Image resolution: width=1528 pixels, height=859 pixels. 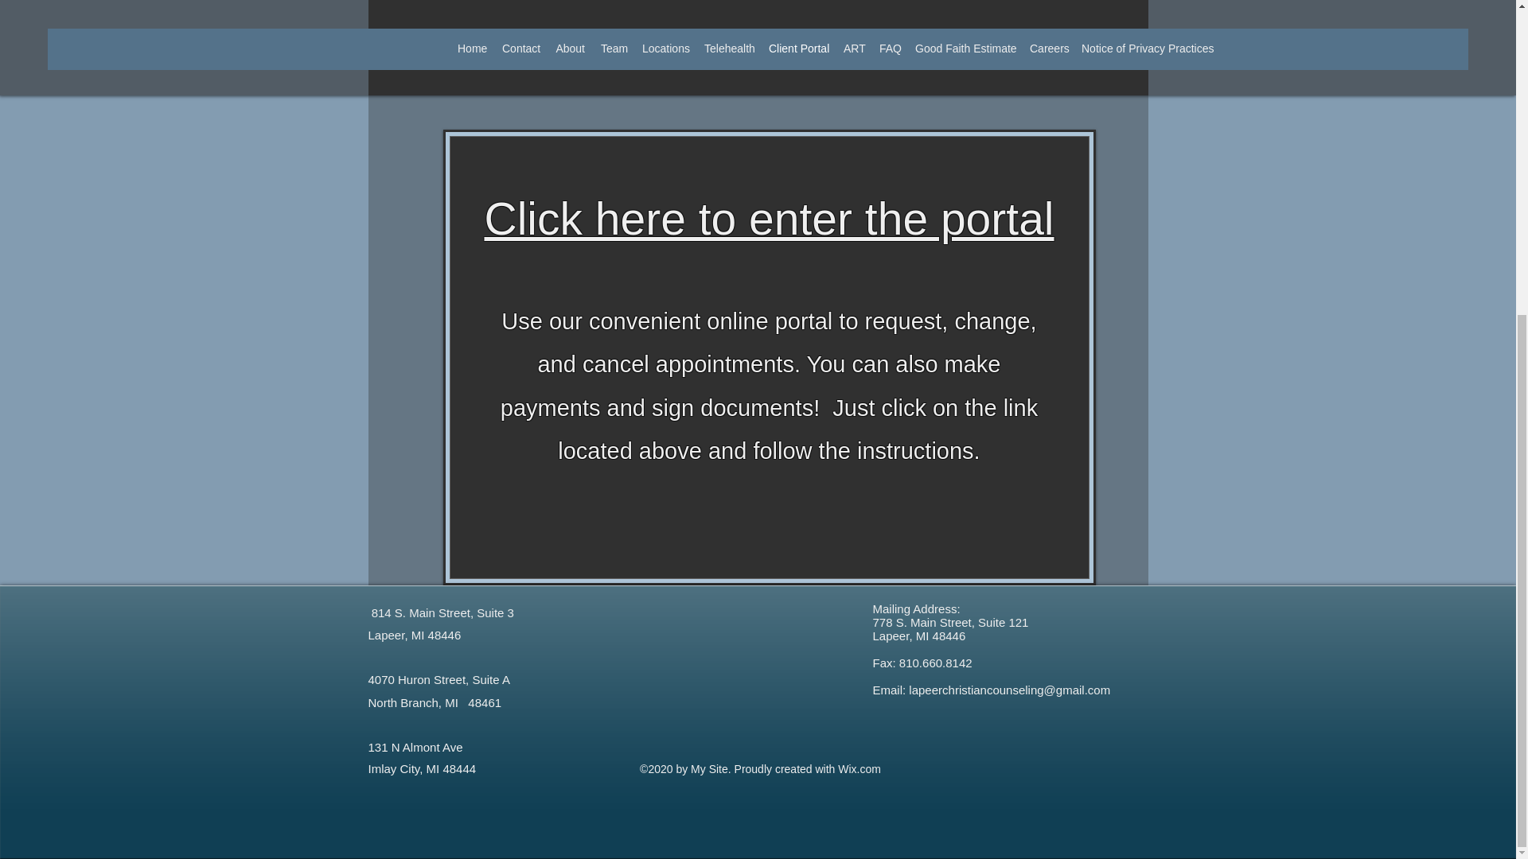 I want to click on Client Portal, so click(x=798, y=48).